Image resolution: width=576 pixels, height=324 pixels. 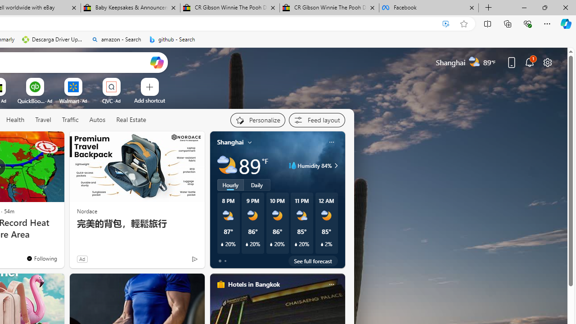 What do you see at coordinates (70, 120) in the screenshot?
I see `Traffic` at bounding box center [70, 120].